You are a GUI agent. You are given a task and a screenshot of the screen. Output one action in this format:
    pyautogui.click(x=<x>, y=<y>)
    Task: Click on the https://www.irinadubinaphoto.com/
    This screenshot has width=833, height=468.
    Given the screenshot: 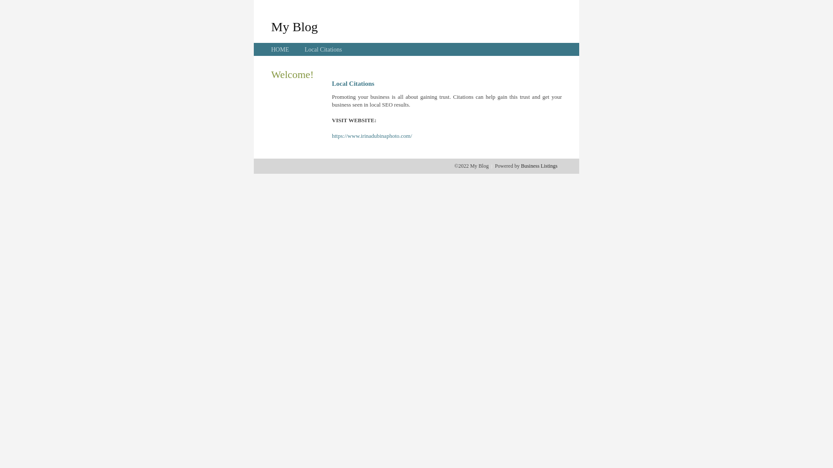 What is the action you would take?
    pyautogui.click(x=372, y=136)
    